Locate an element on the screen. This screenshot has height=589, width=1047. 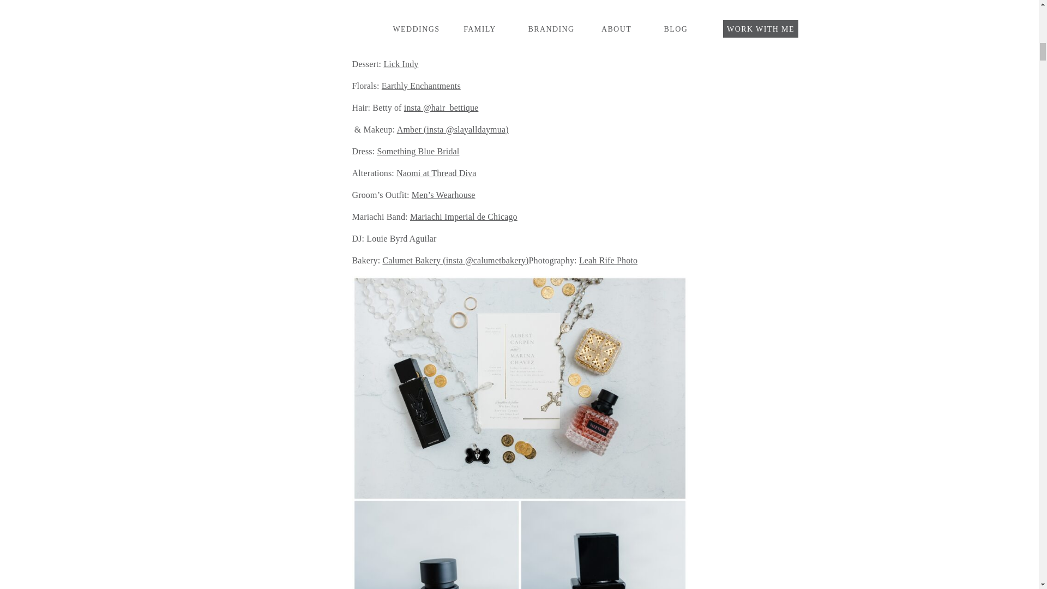
Something Blue Bridal is located at coordinates (418, 151).